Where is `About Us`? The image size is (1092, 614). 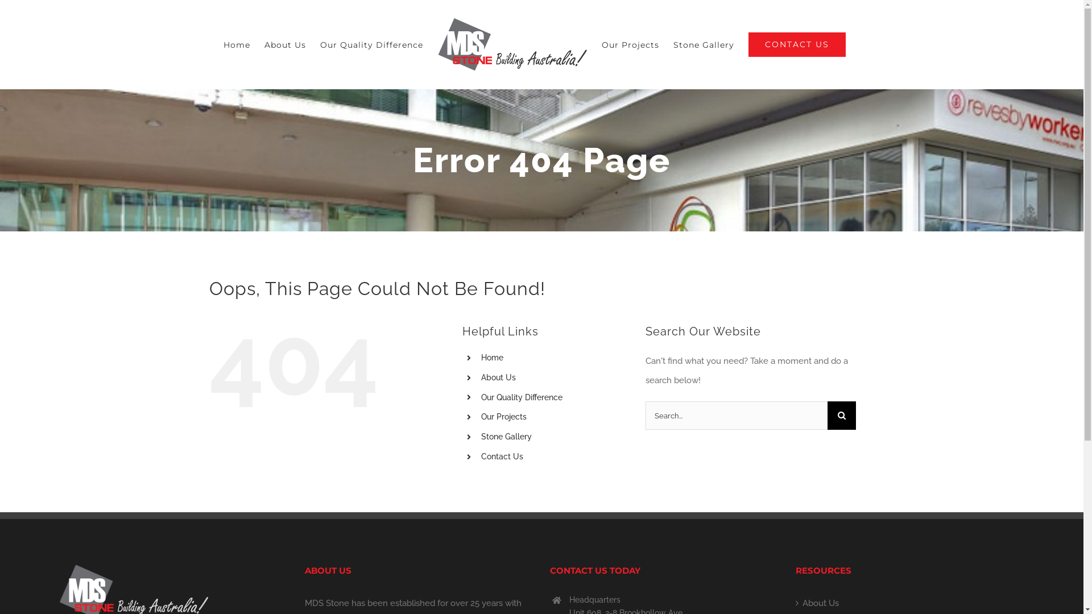
About Us is located at coordinates (498, 377).